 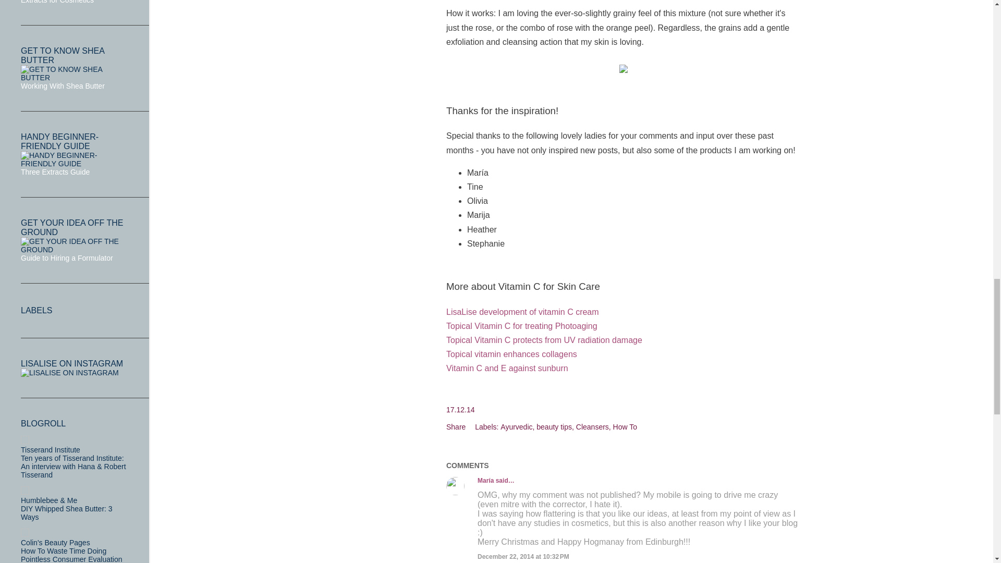 I want to click on LisaLise development of vitamin C cream , so click(x=523, y=312).